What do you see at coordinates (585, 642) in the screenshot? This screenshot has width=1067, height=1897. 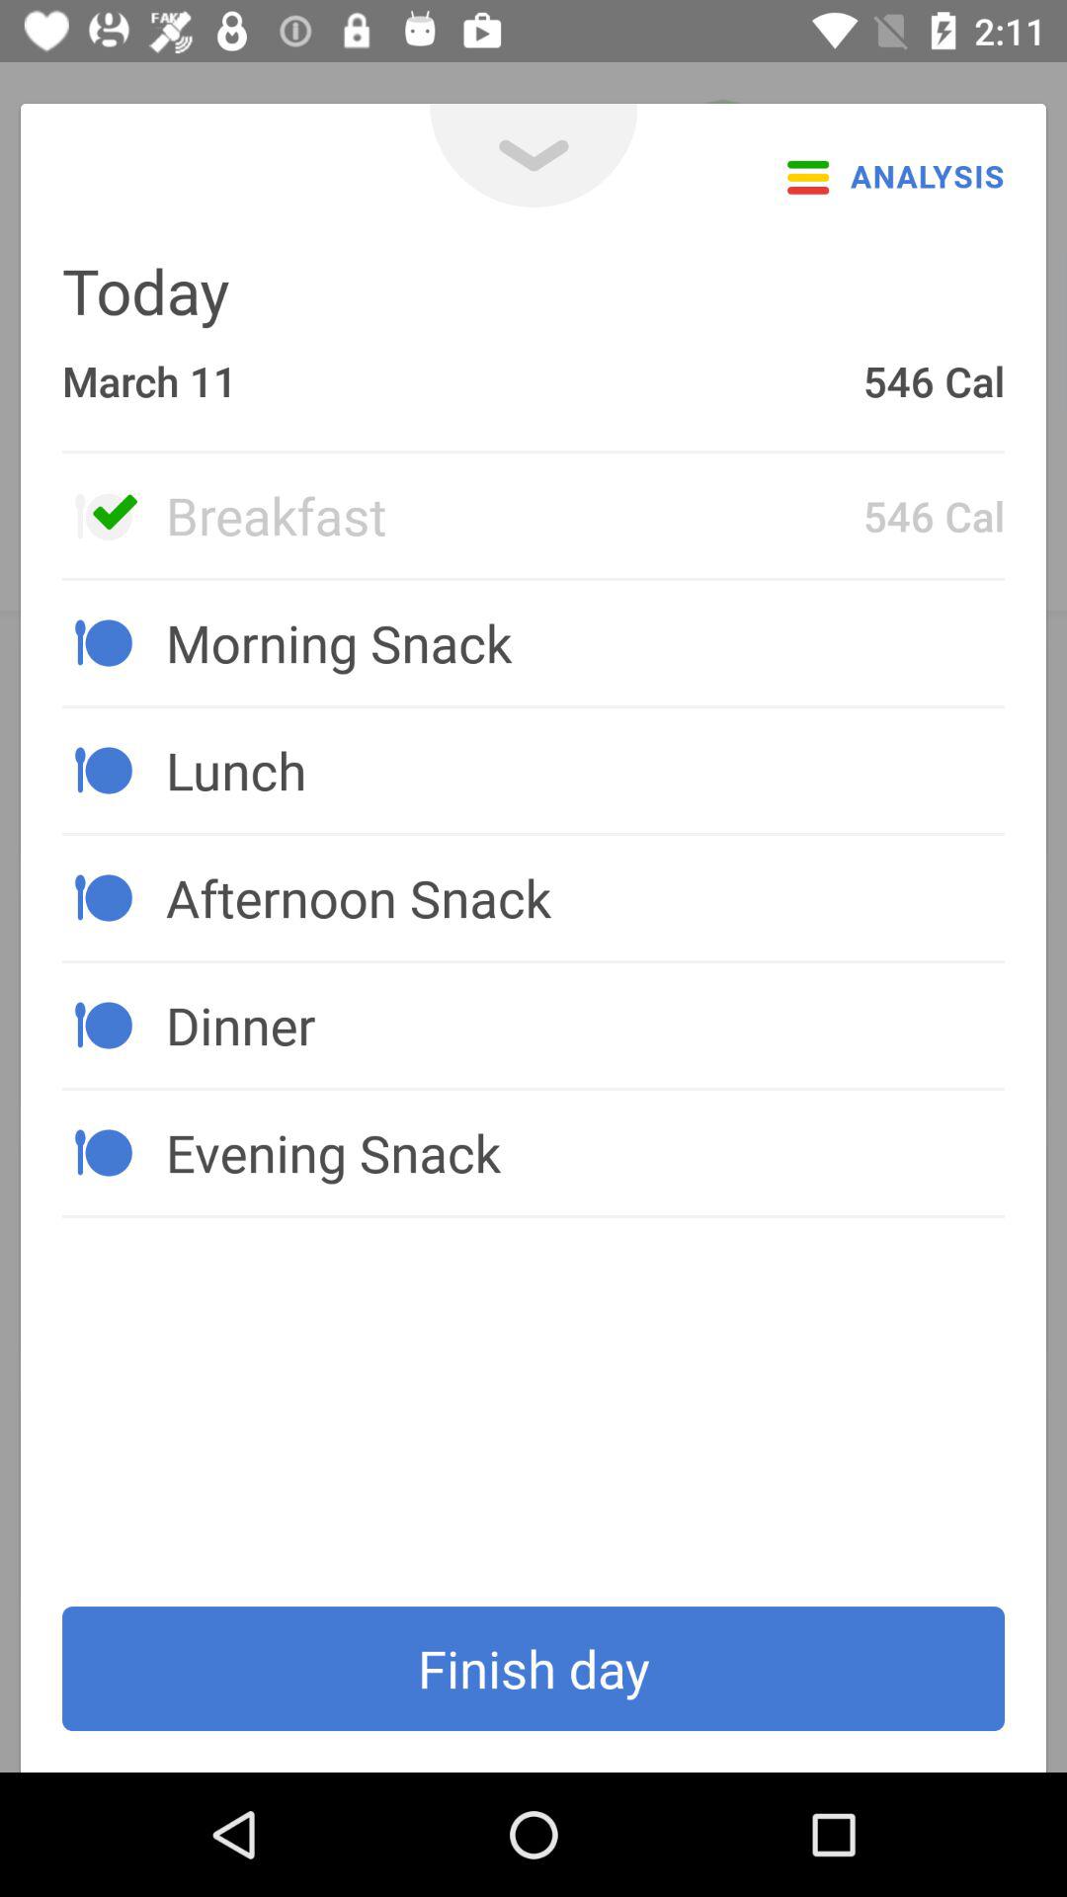 I see `turn on morning snack` at bounding box center [585, 642].